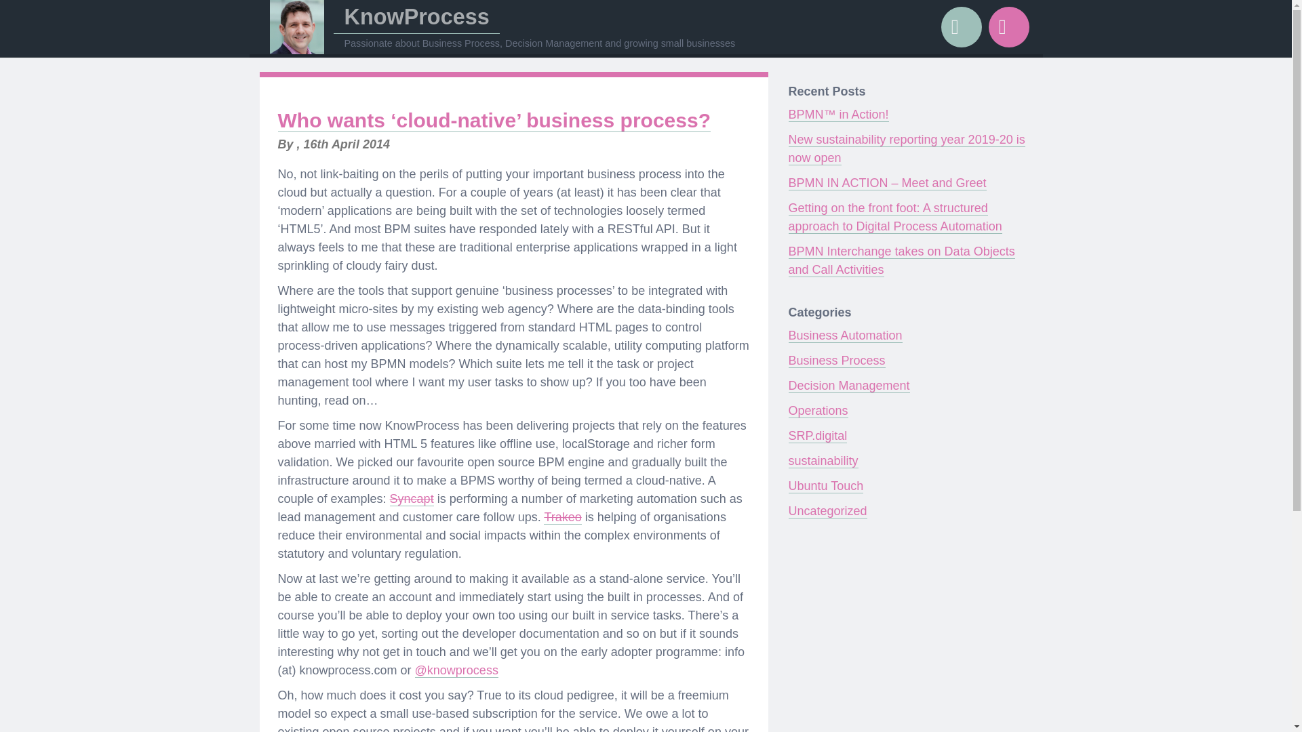 The image size is (1302, 732). Describe the element at coordinates (411, 499) in the screenshot. I see `Syncapt` at that location.